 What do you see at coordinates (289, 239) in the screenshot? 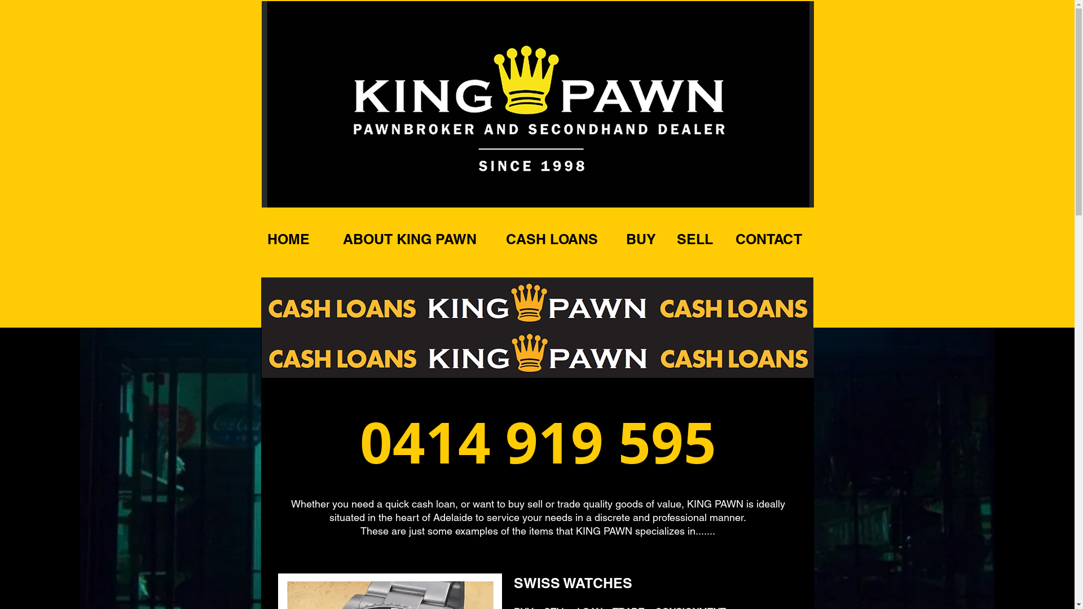
I see `HOME` at bounding box center [289, 239].